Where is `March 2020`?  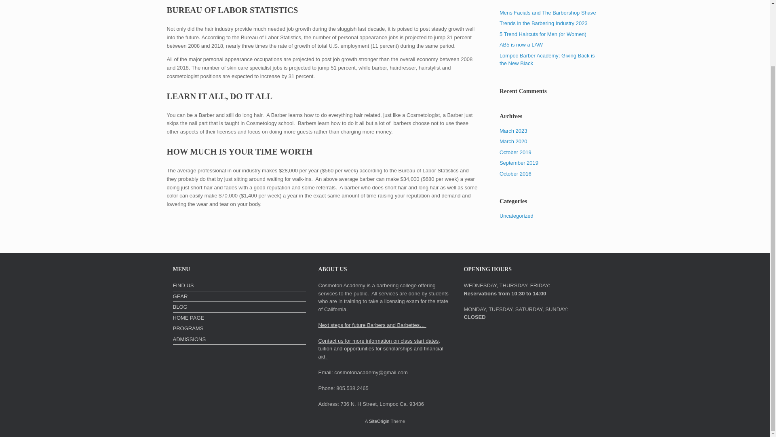
March 2020 is located at coordinates (513, 142).